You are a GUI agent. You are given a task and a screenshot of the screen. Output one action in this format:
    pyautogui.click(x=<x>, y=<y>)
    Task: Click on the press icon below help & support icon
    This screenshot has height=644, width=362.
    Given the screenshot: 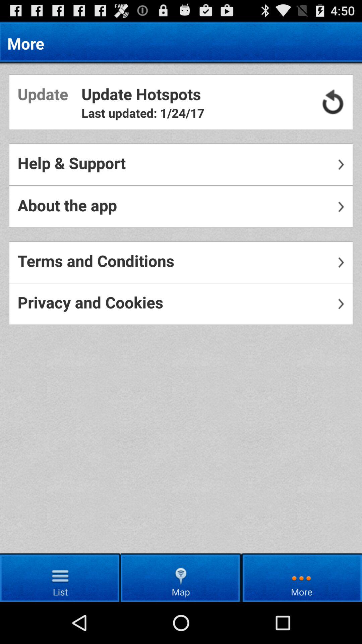 What is the action you would take?
    pyautogui.click(x=181, y=207)
    